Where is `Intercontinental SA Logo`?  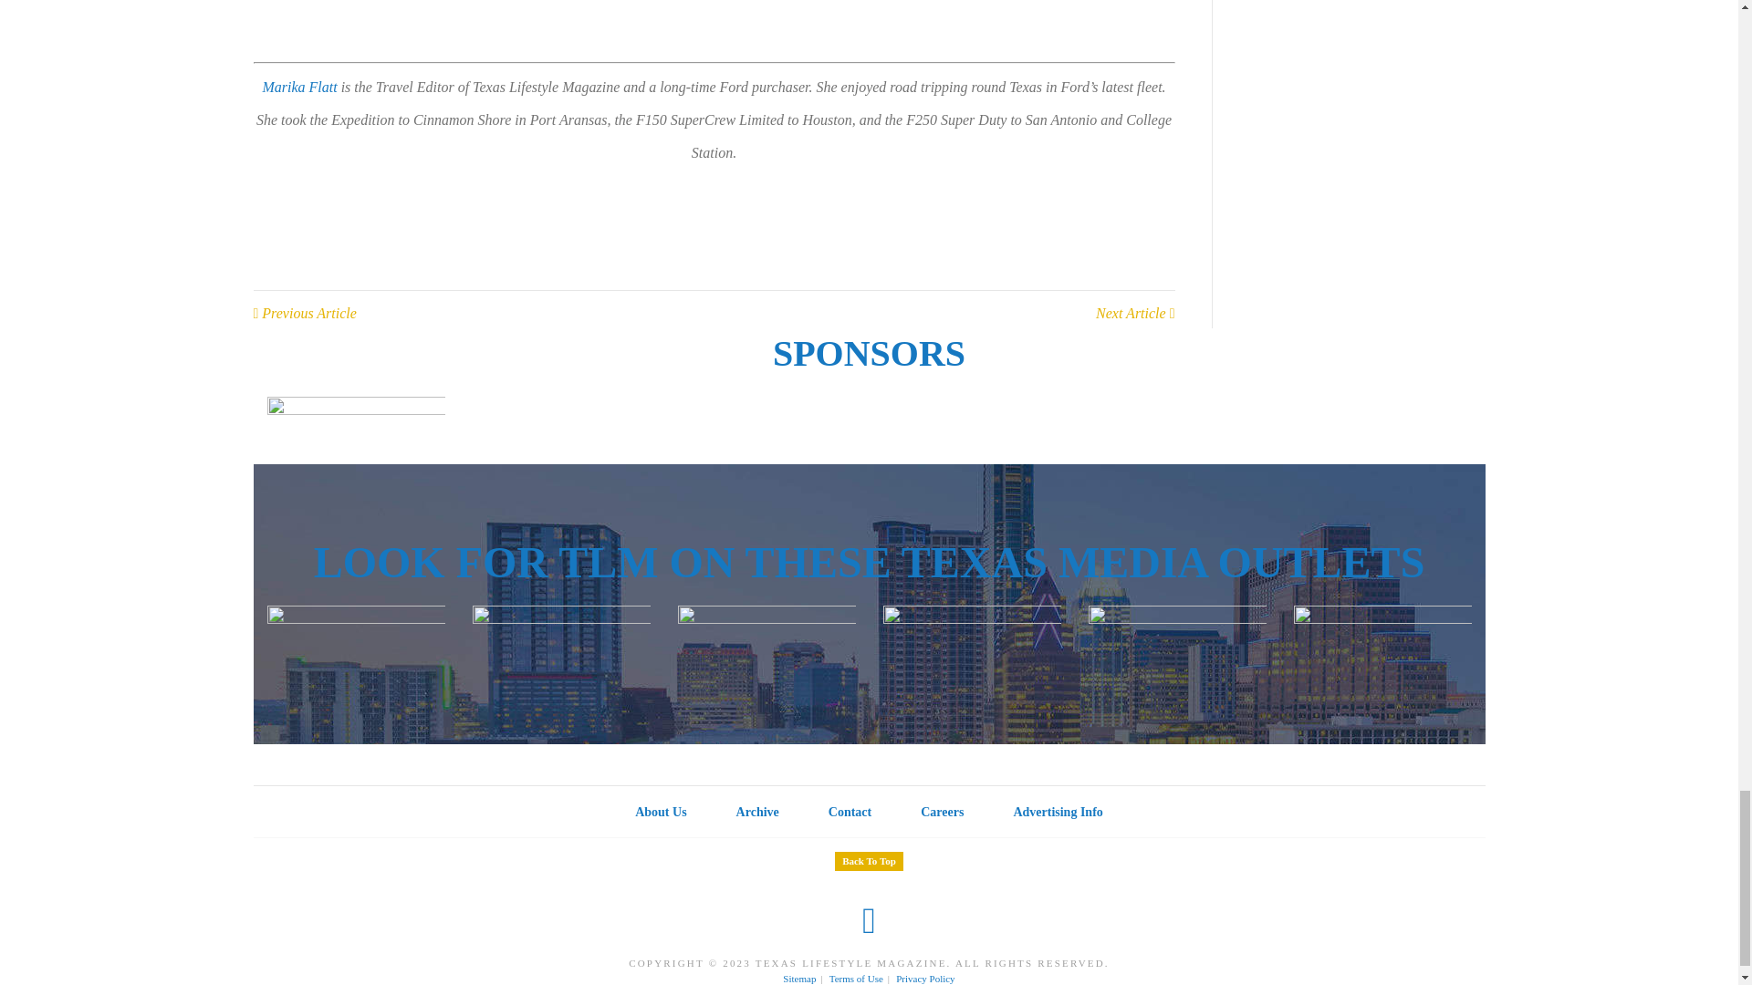
Intercontinental SA Logo is located at coordinates (355, 430).